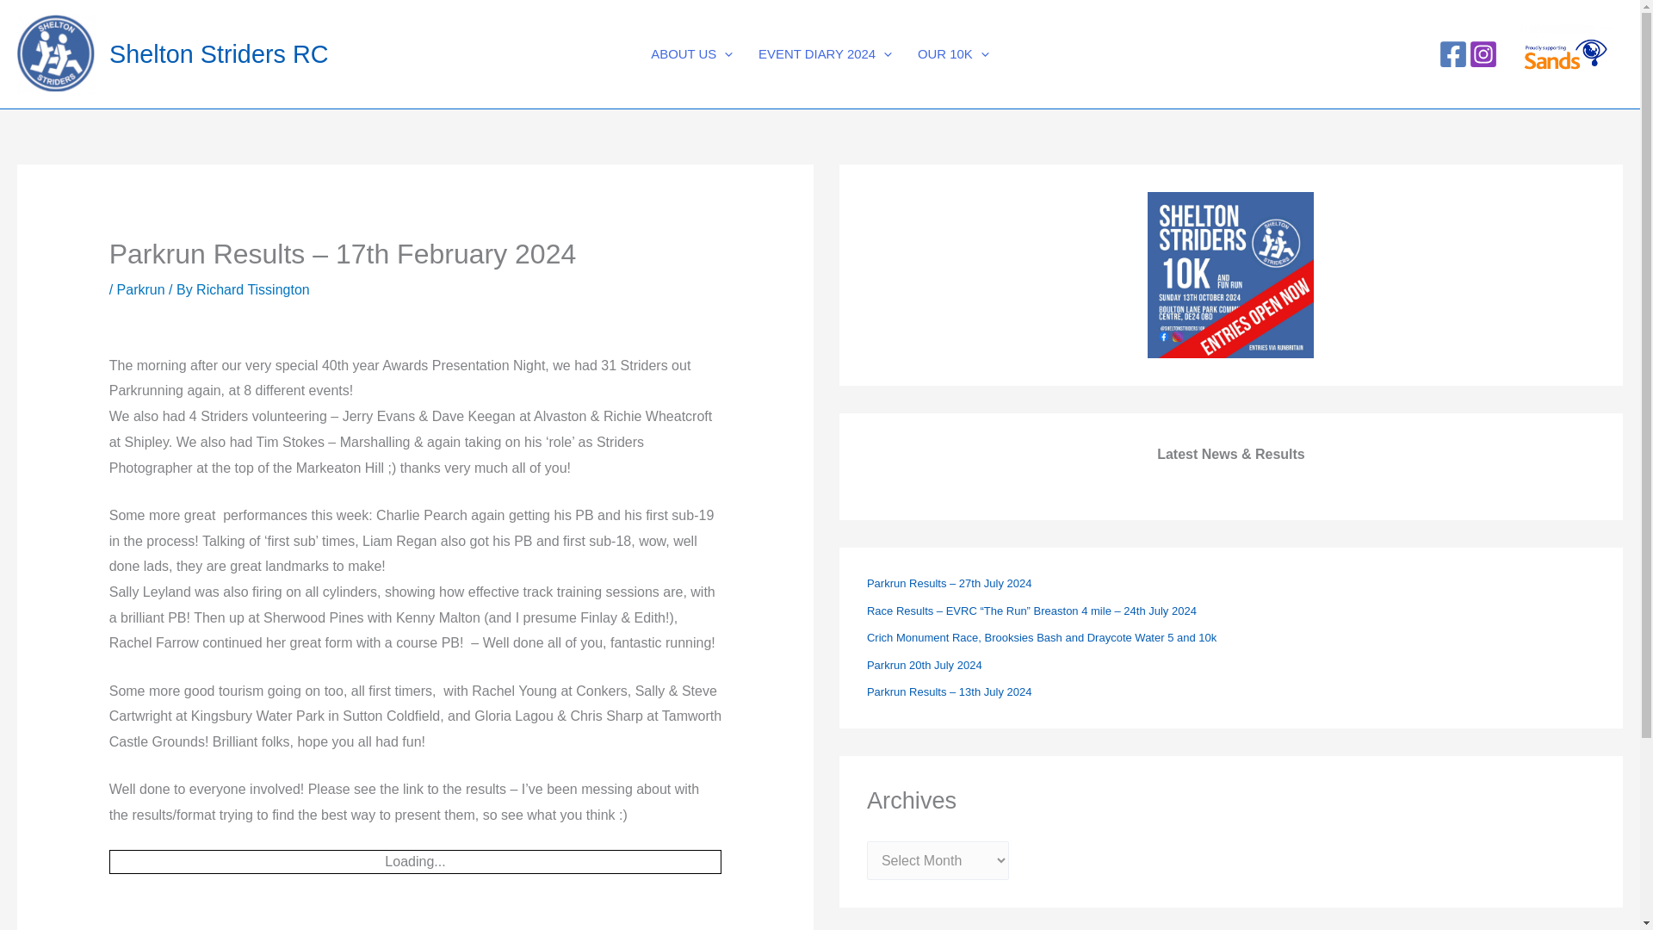 The image size is (1653, 930). What do you see at coordinates (218, 53) in the screenshot?
I see `Shelton Striders RC` at bounding box center [218, 53].